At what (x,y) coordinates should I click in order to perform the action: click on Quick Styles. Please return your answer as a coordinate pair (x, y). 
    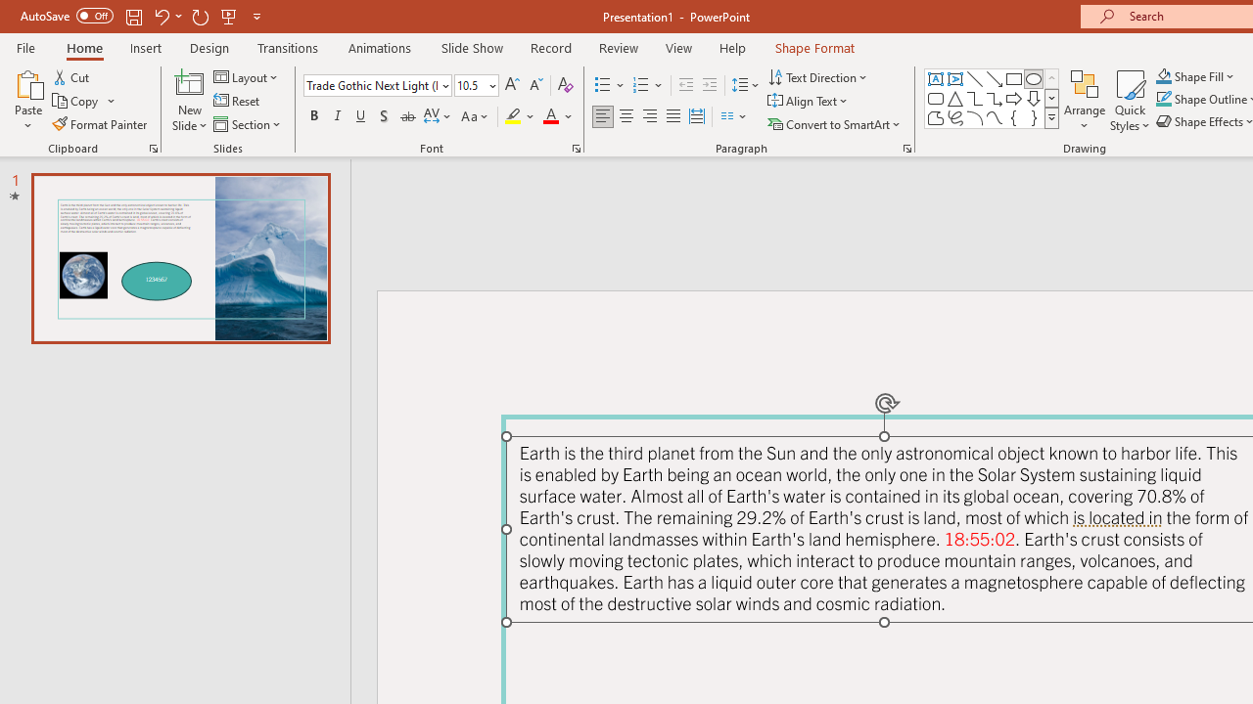
    Looking at the image, I should click on (1130, 100).